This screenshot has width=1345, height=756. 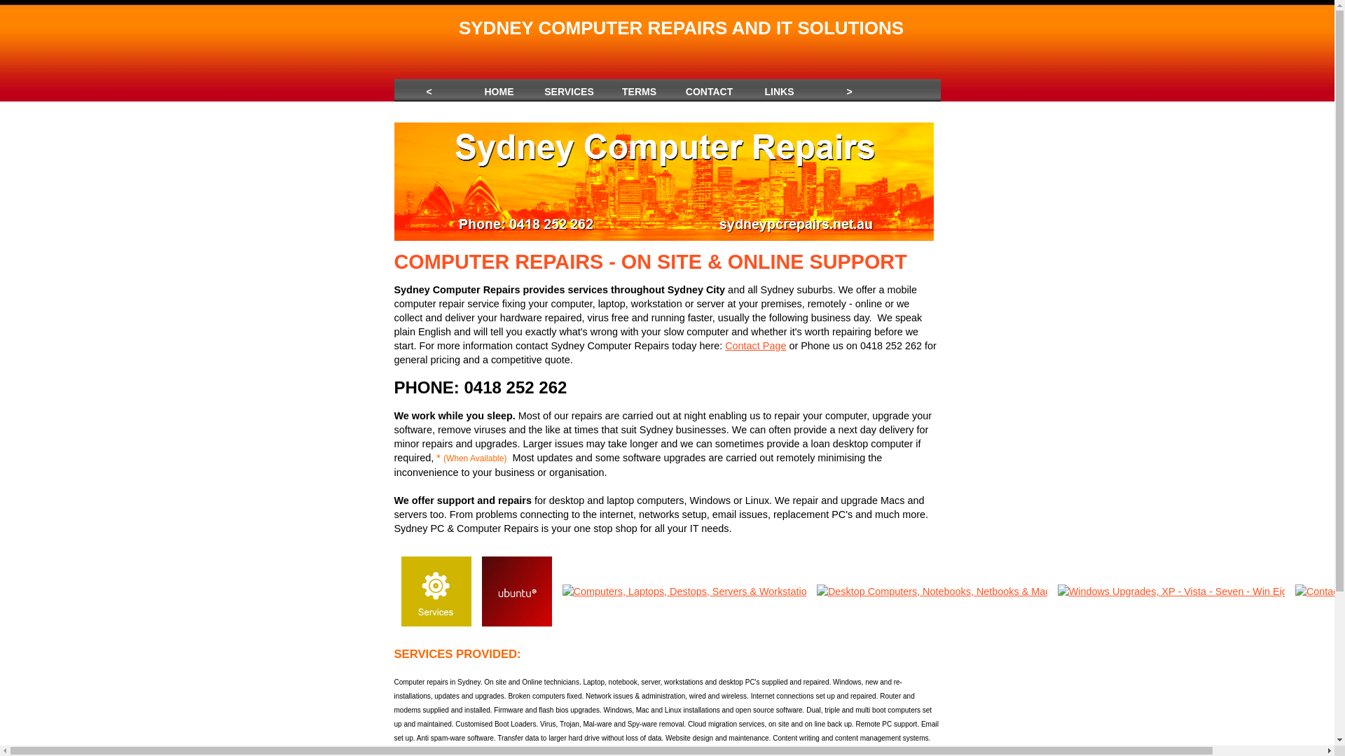 What do you see at coordinates (681, 28) in the screenshot?
I see `SYDNEY COMPUTER REPAIRS AND IT SOLUTIONS` at bounding box center [681, 28].